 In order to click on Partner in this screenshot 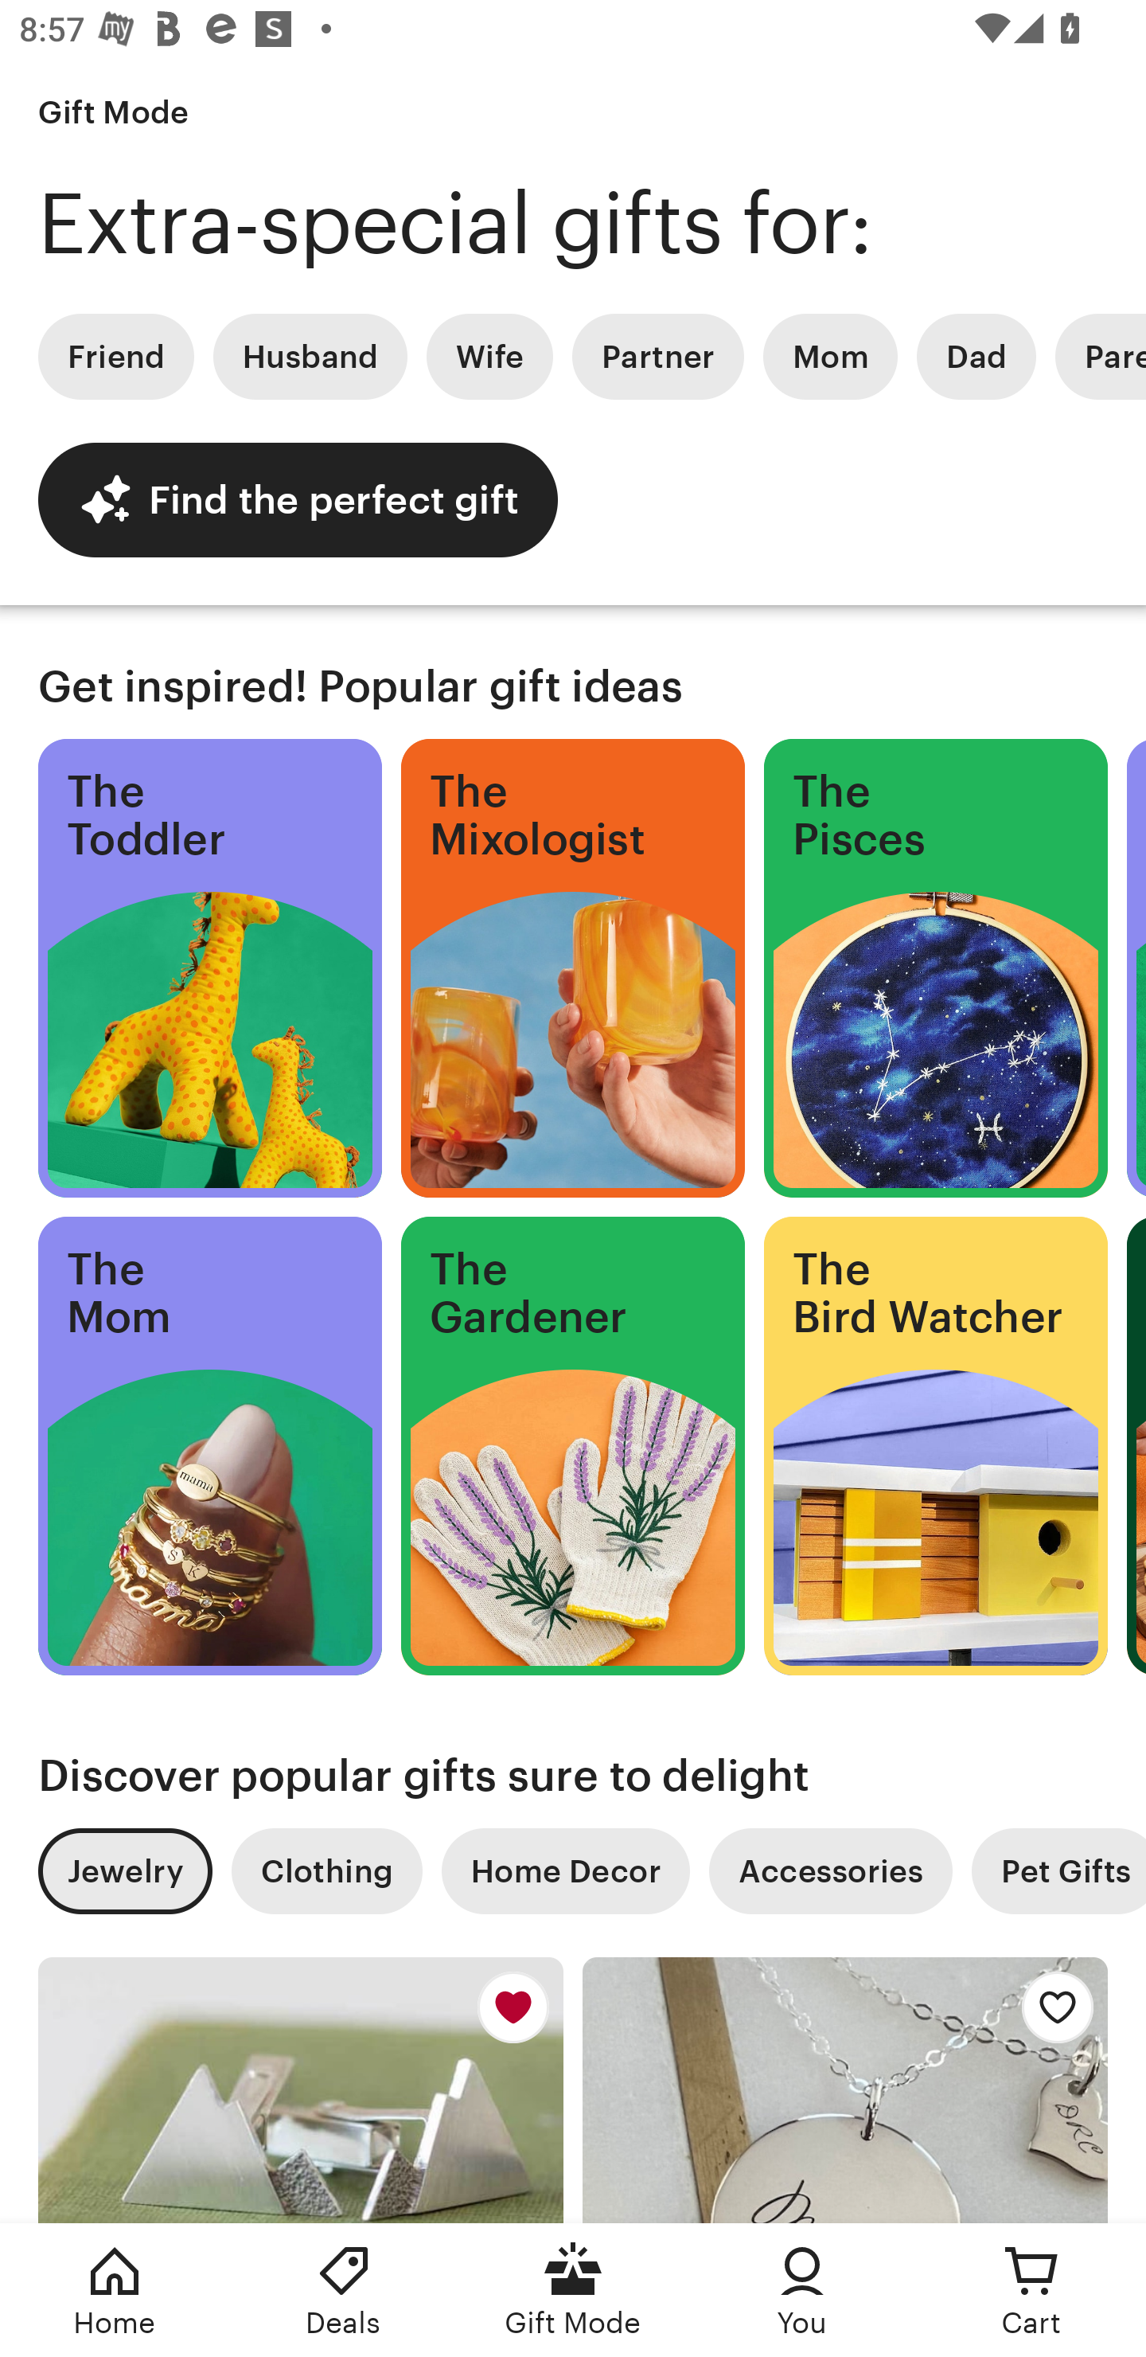, I will do `click(657, 357)`.